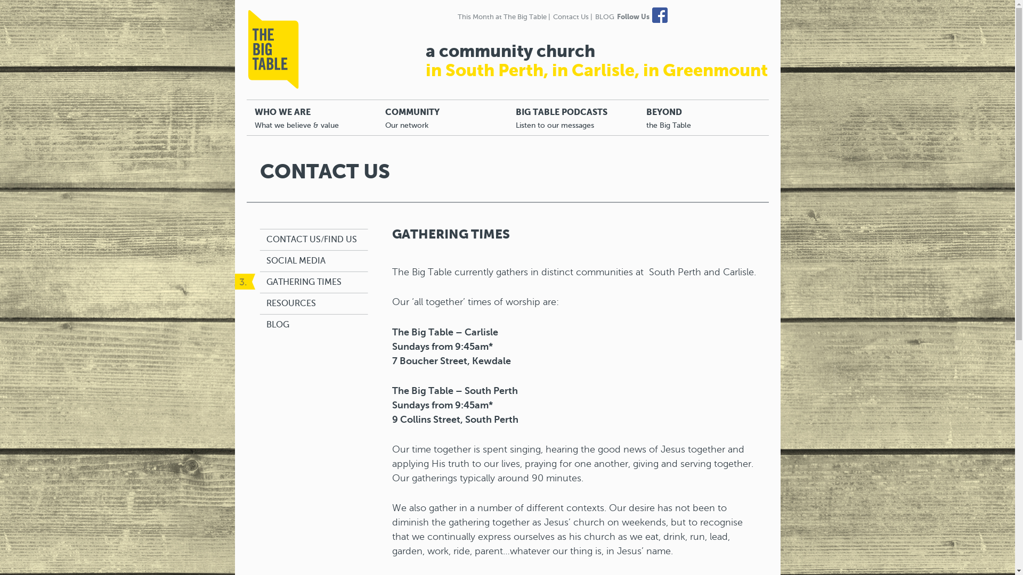 This screenshot has width=1023, height=575. I want to click on Facebook, so click(660, 16).